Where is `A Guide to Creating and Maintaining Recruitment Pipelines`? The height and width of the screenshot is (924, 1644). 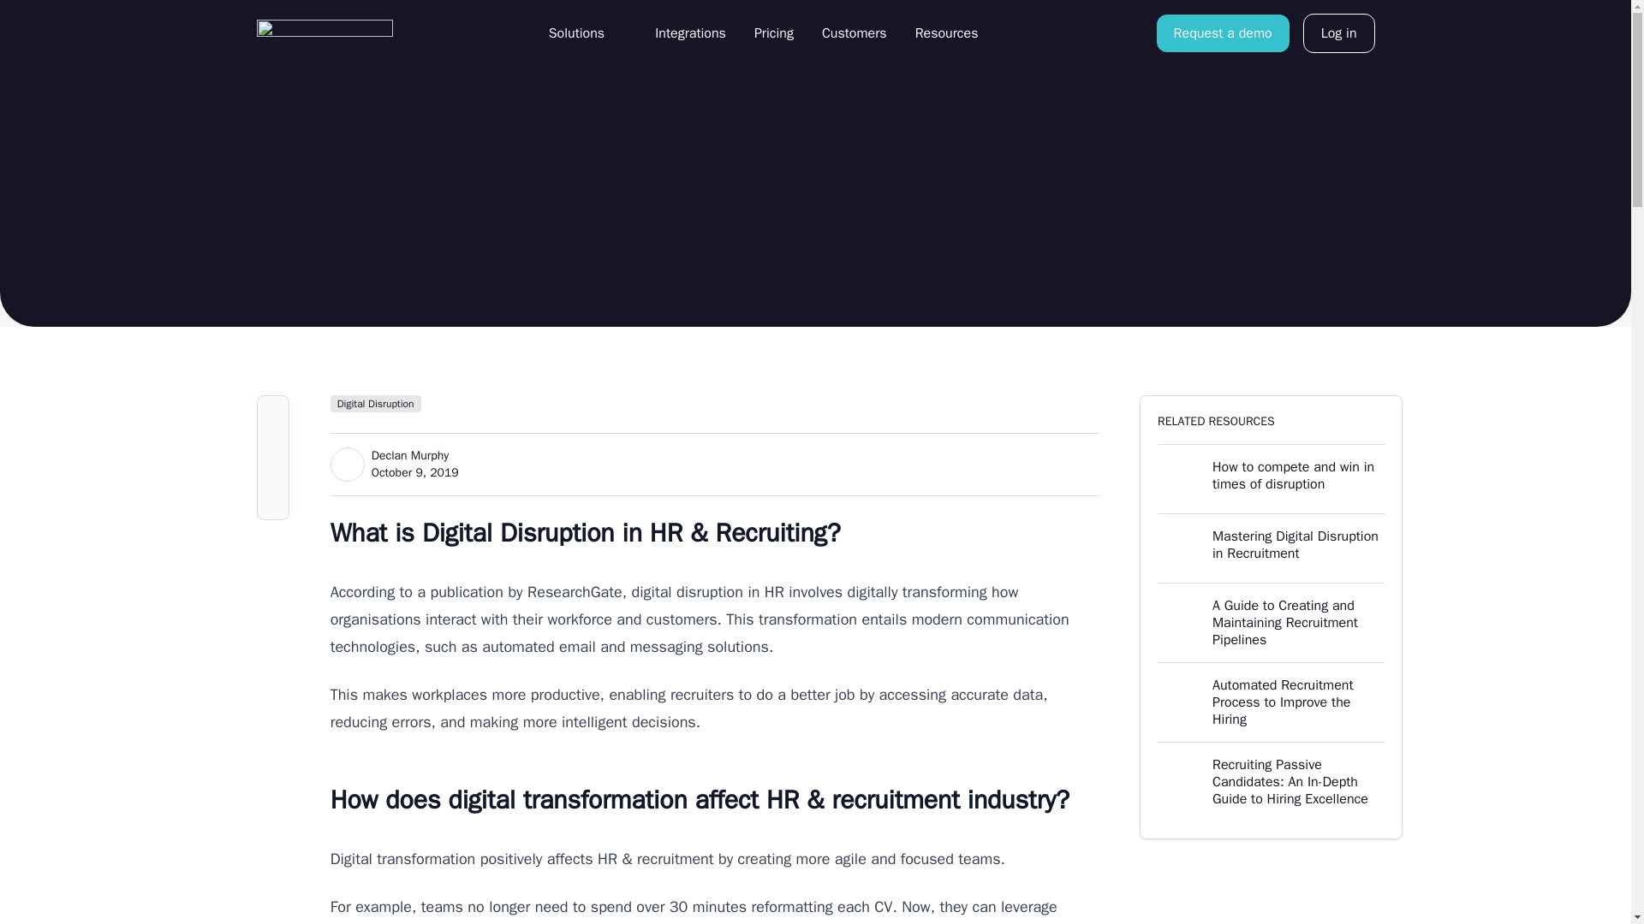
A Guide to Creating and Maintaining Recruitment Pipelines is located at coordinates (1223, 33).